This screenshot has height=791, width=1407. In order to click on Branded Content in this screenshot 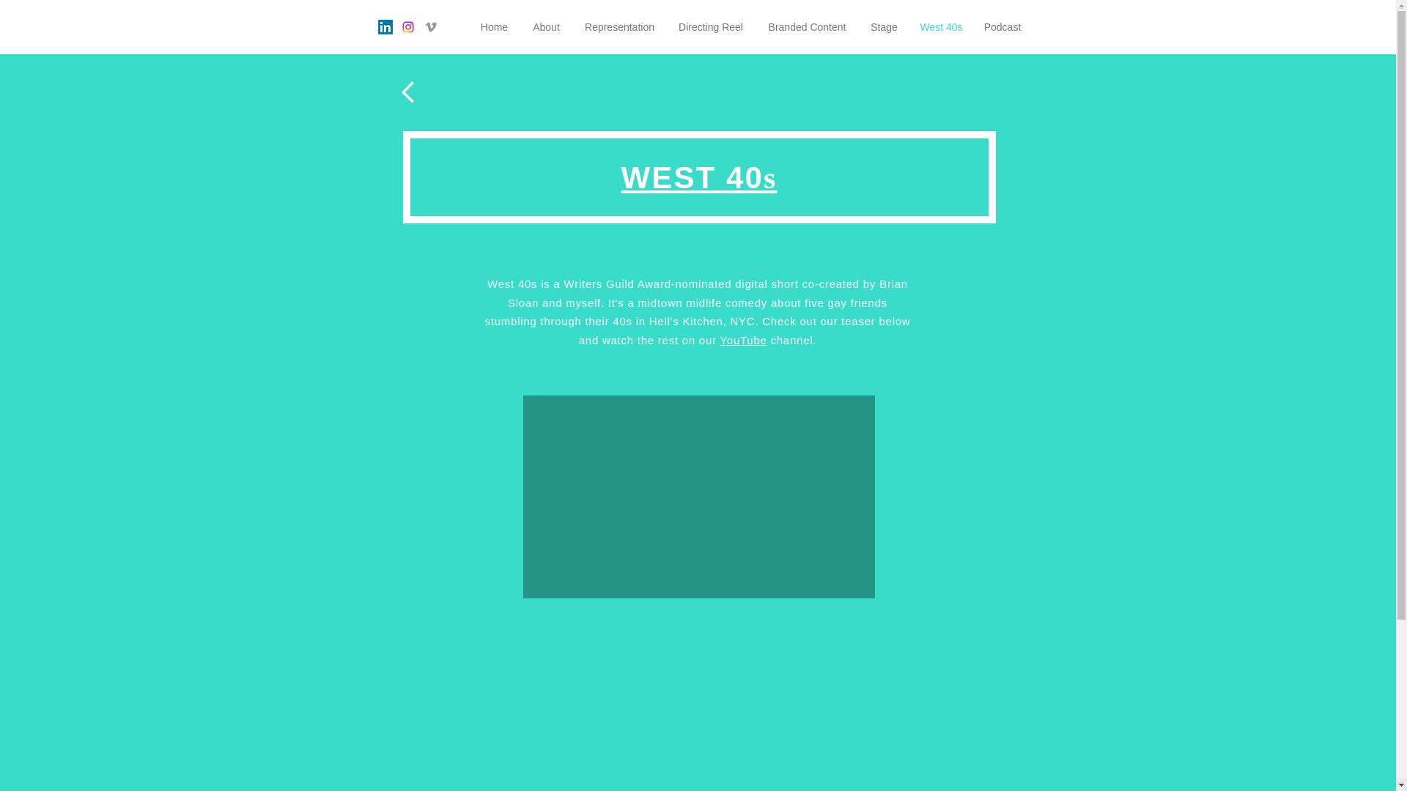, I will do `click(806, 26)`.